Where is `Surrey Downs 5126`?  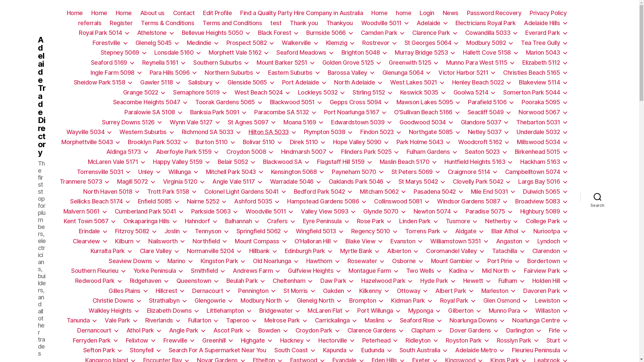
Surrey Downs 5126 is located at coordinates (131, 122).